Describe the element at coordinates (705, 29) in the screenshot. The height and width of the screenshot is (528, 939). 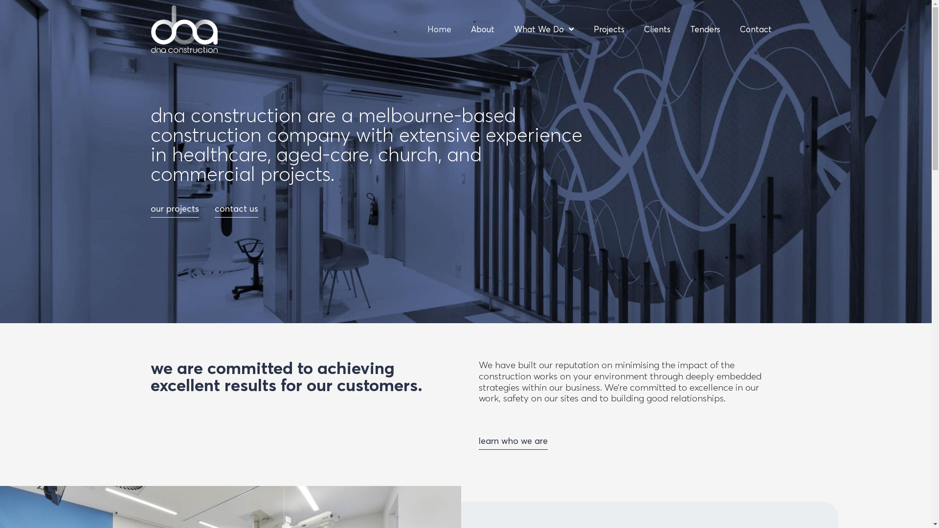
I see `Tenders` at that location.